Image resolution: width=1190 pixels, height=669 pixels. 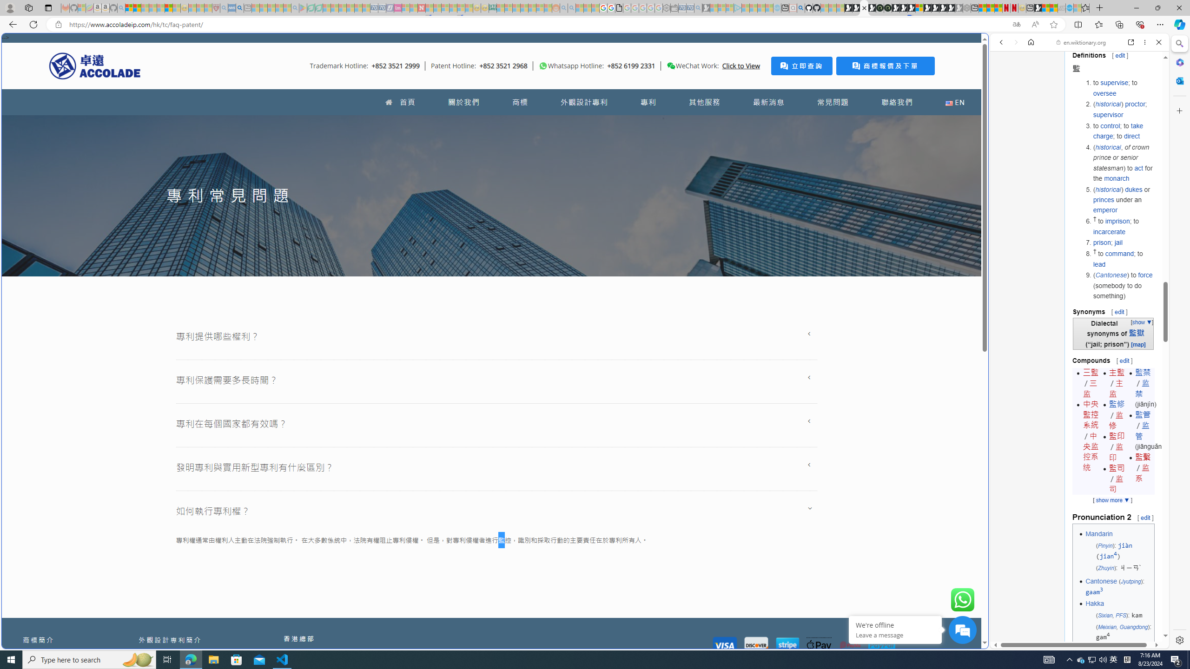 What do you see at coordinates (1099, 264) in the screenshot?
I see `lead` at bounding box center [1099, 264].